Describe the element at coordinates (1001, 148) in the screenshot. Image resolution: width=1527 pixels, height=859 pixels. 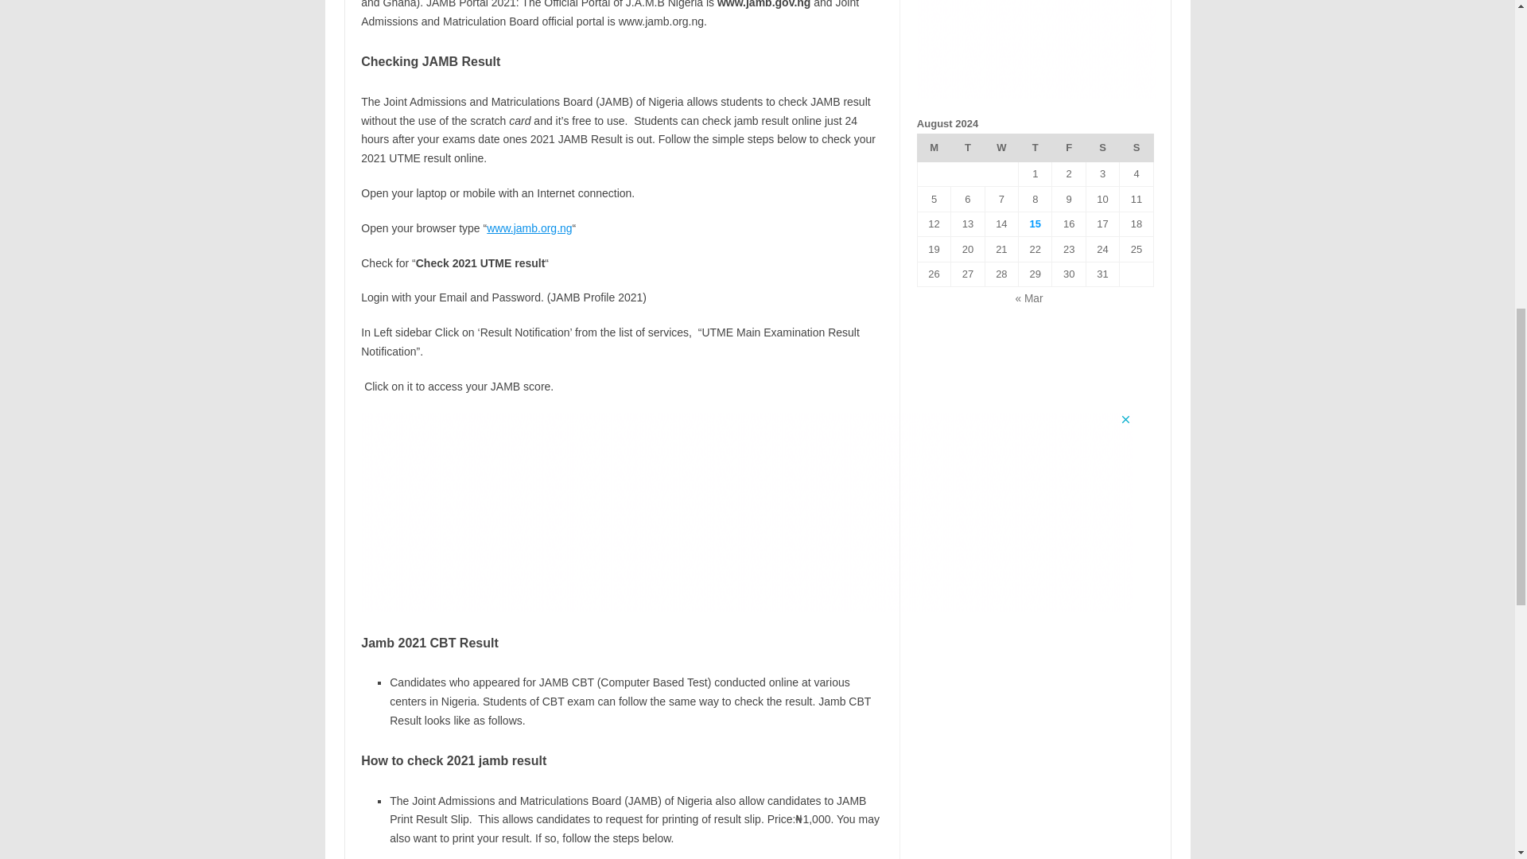
I see `Wednesday` at that location.